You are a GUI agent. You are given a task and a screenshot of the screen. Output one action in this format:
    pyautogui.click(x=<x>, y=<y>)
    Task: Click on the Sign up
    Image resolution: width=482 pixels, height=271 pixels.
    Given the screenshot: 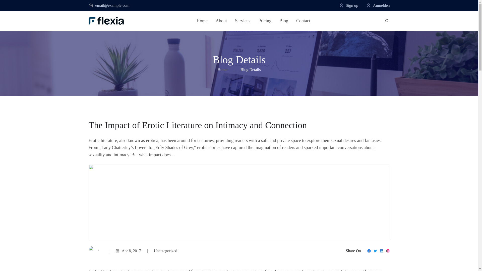 What is the action you would take?
    pyautogui.click(x=352, y=5)
    